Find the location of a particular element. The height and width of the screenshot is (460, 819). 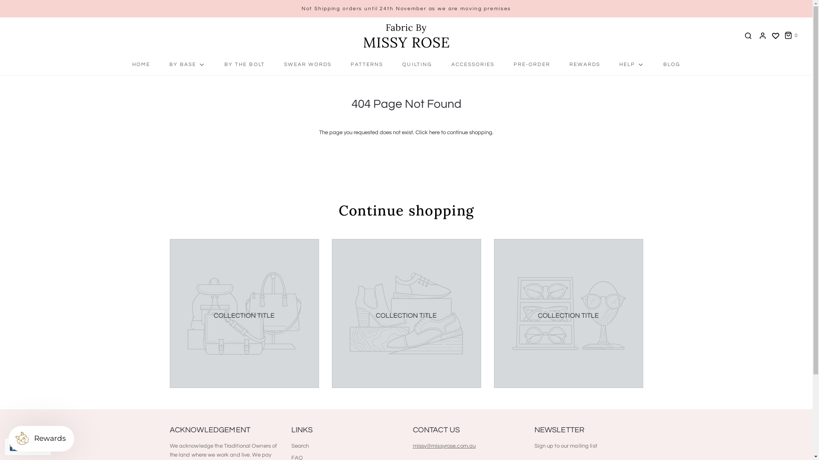

COLLECTION TITLE is located at coordinates (244, 316).